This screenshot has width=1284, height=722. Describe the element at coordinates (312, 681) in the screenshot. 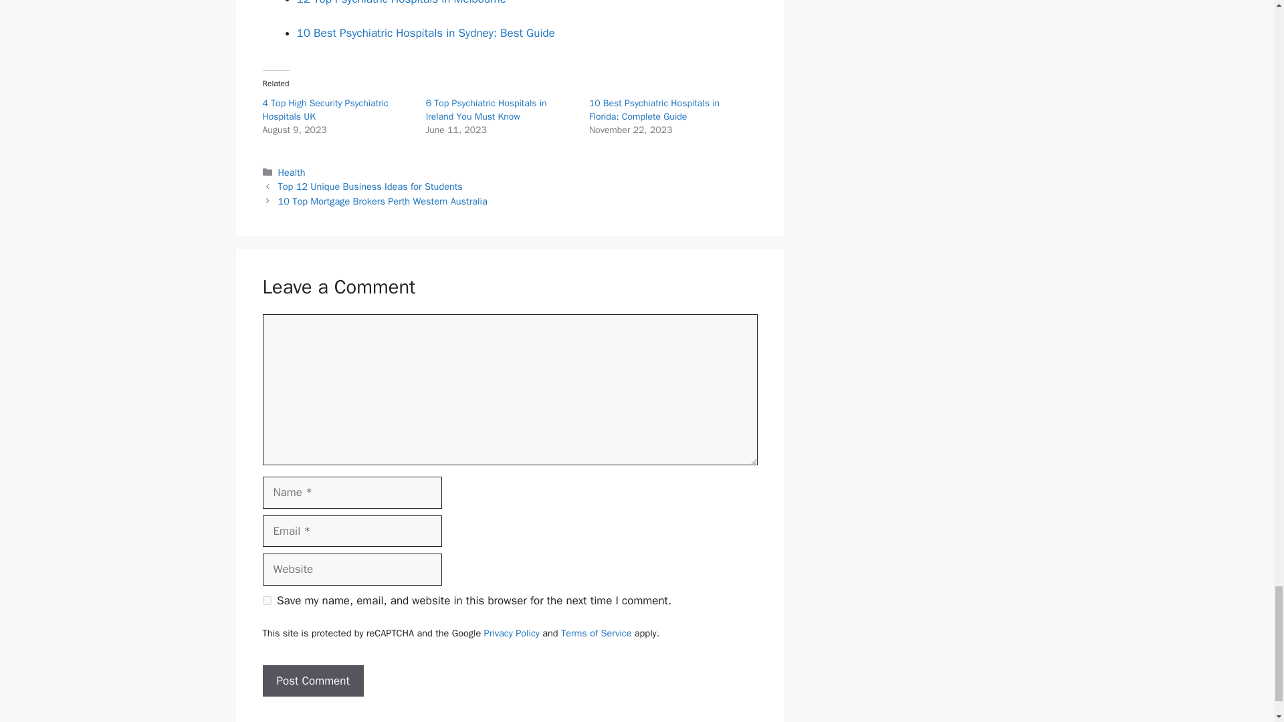

I see `Post Comment` at that location.